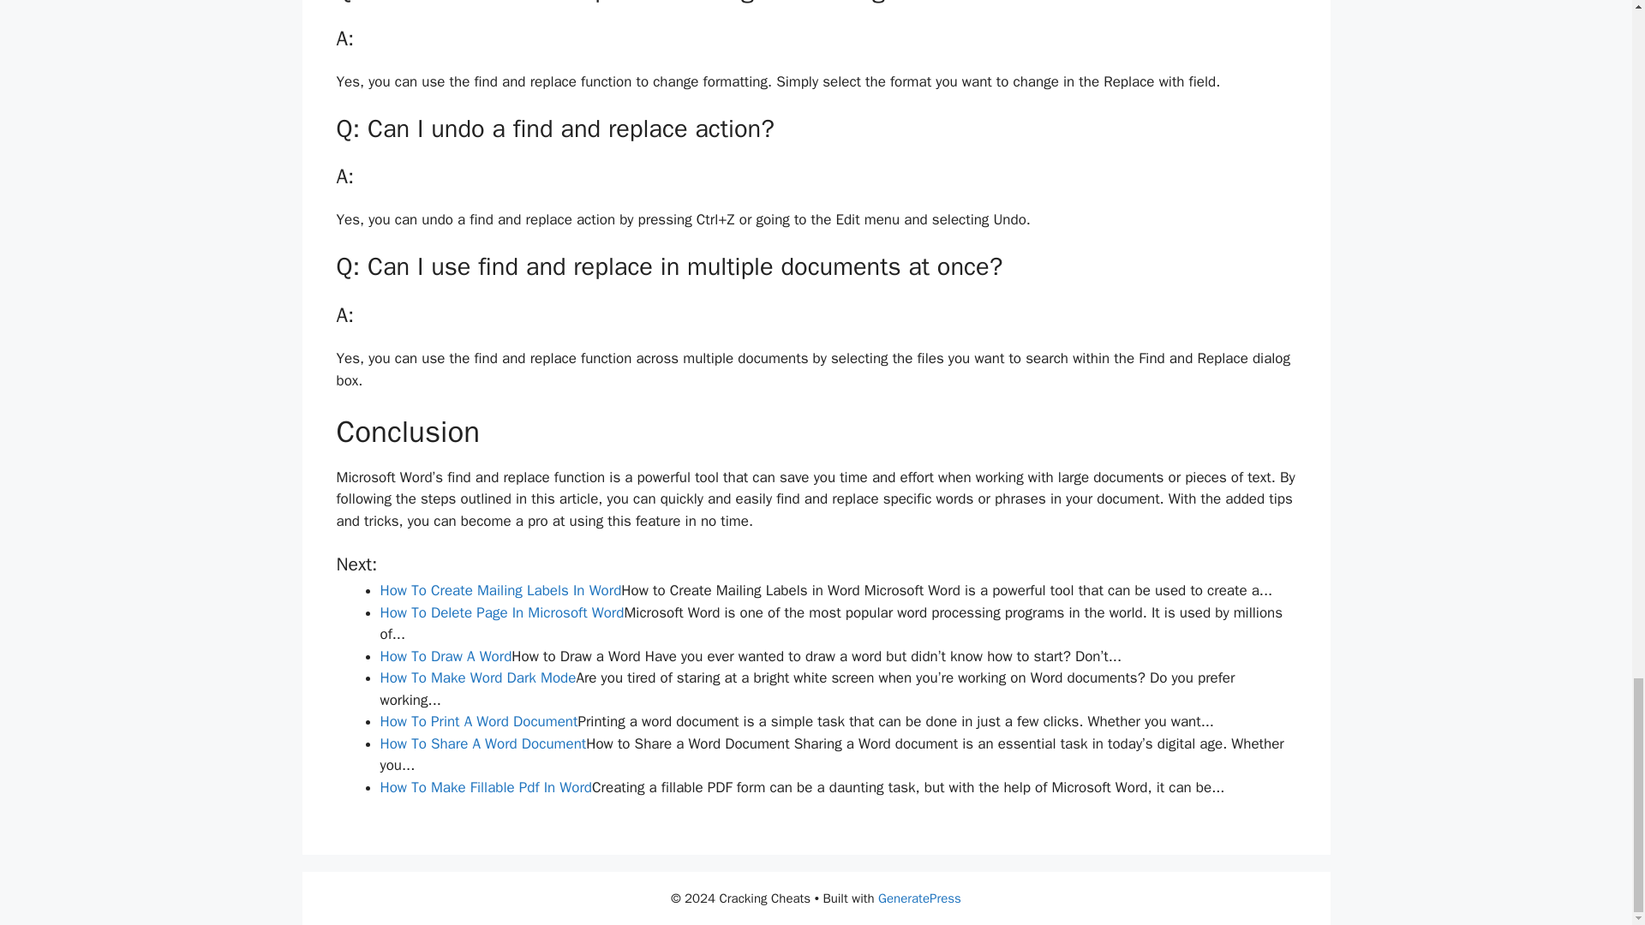  I want to click on How To Make Word Dark Mode, so click(478, 677).